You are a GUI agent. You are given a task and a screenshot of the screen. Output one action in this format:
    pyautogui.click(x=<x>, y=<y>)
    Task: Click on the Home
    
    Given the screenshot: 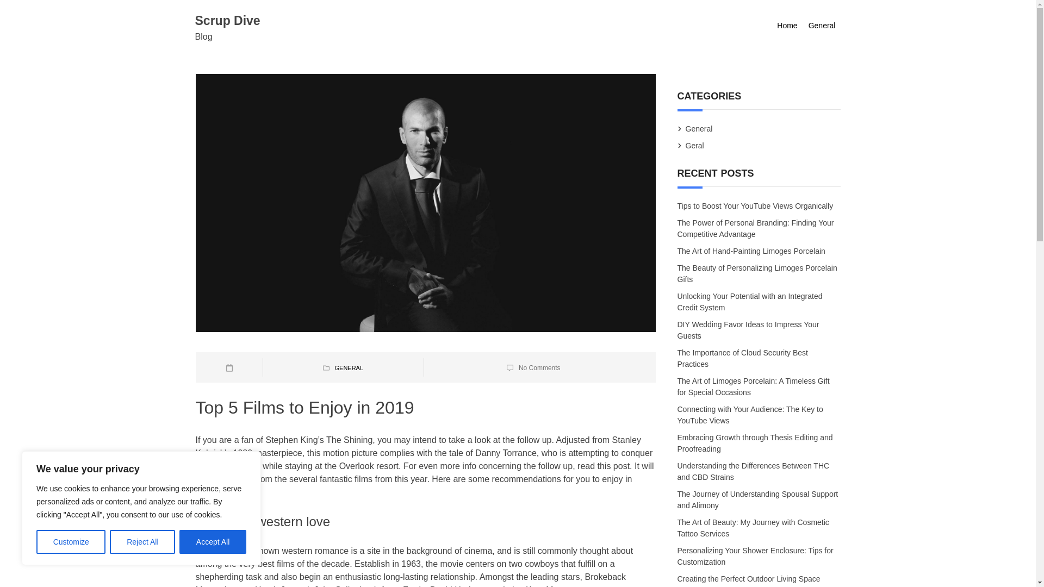 What is the action you would take?
    pyautogui.click(x=787, y=26)
    